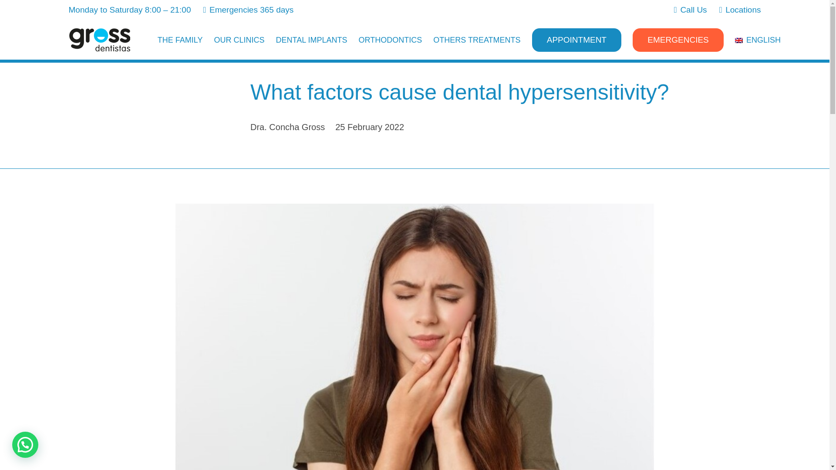 This screenshot has height=470, width=836. Describe the element at coordinates (311, 40) in the screenshot. I see `DENTAL IMPLANTS` at that location.